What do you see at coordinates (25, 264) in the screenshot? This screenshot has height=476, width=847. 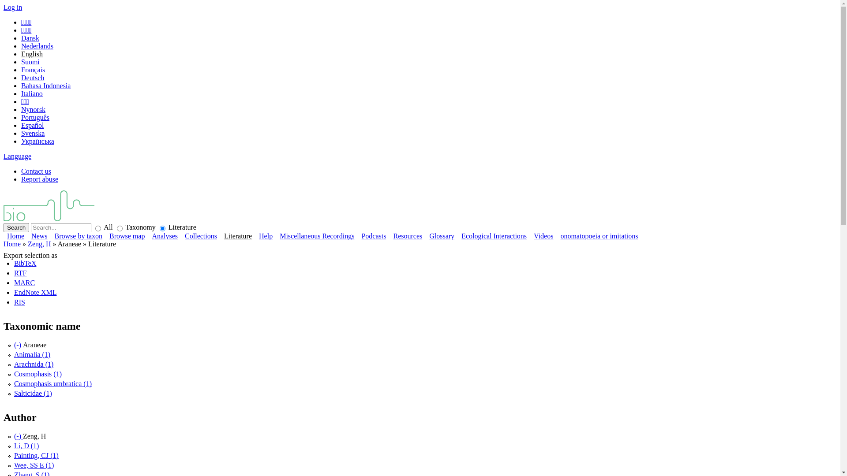 I see `BibTeX` at bounding box center [25, 264].